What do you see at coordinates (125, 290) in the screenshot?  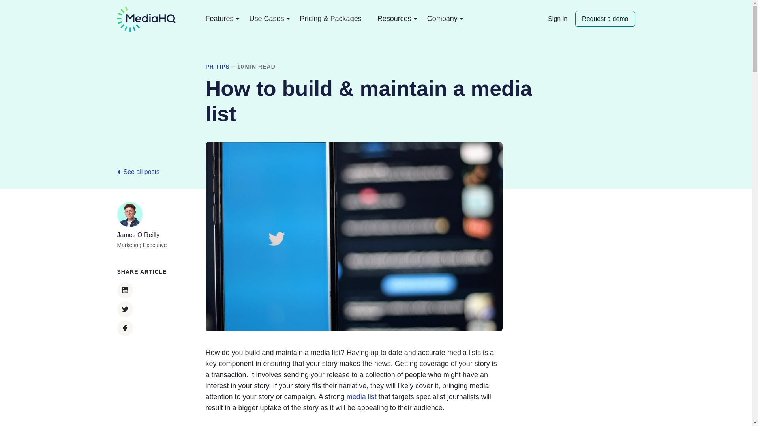 I see `Logo Linkedin` at bounding box center [125, 290].